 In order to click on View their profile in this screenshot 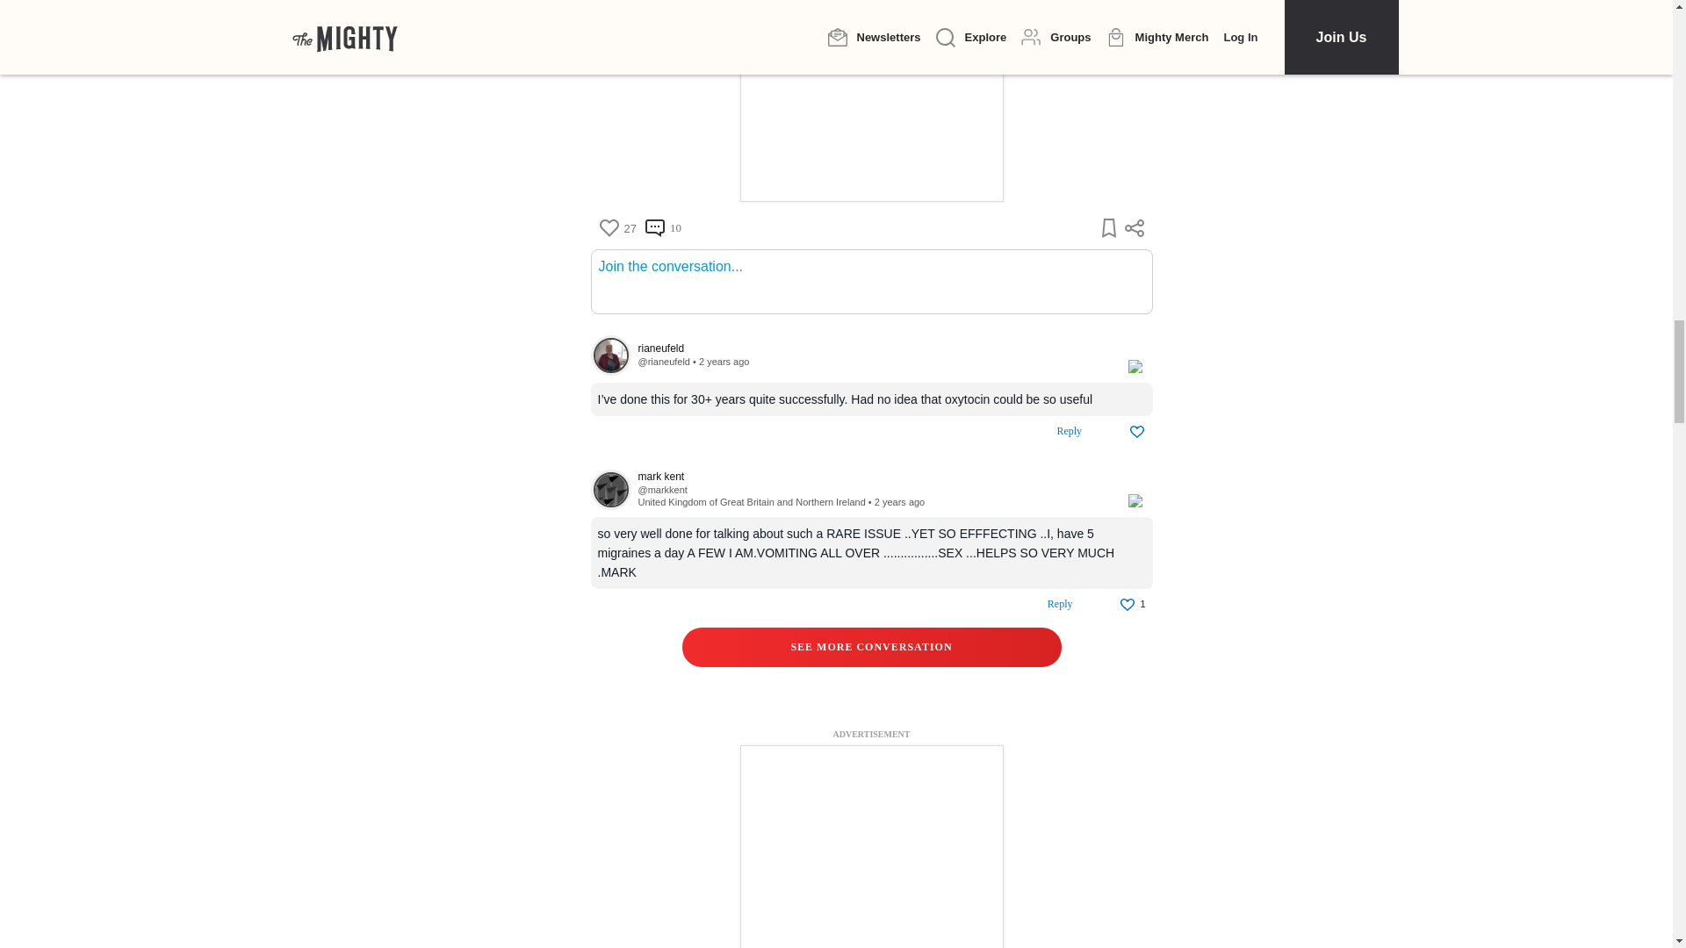, I will do `click(610, 355)`.